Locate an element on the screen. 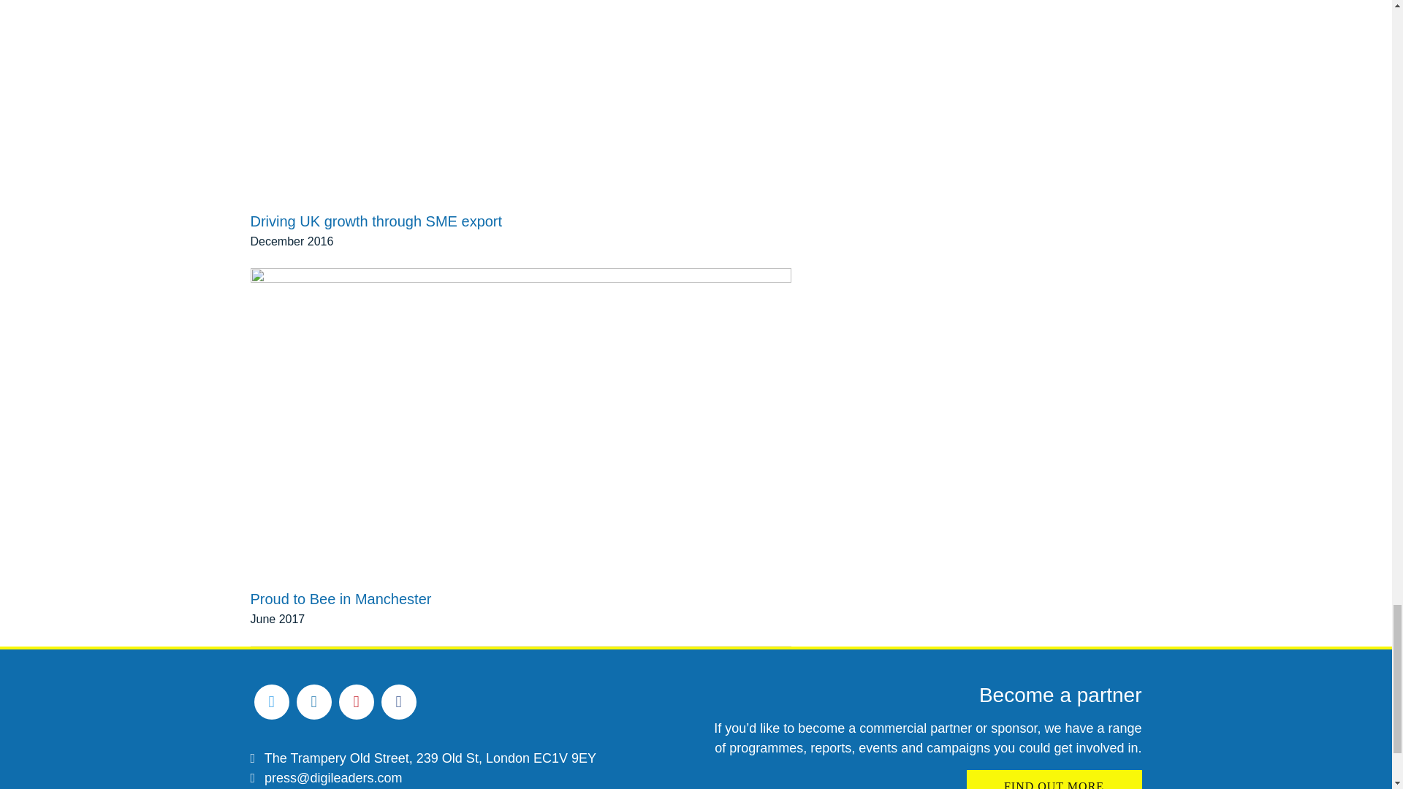 Image resolution: width=1403 pixels, height=789 pixels. Driving UK growth through SME export is located at coordinates (520, 91).